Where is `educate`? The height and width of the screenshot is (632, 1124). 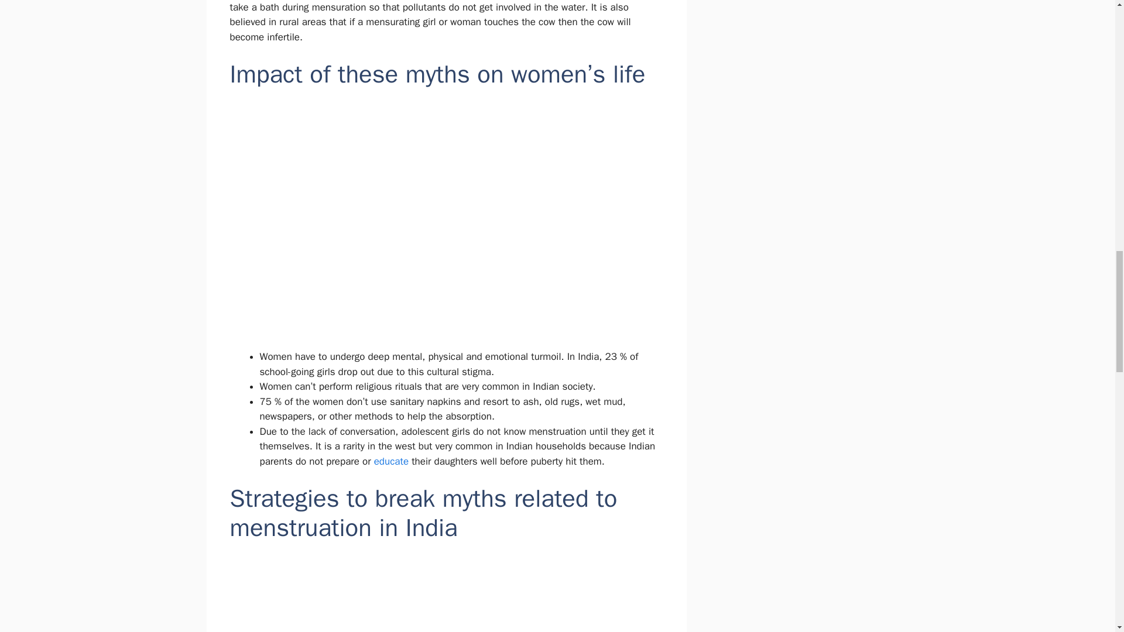 educate is located at coordinates (391, 461).